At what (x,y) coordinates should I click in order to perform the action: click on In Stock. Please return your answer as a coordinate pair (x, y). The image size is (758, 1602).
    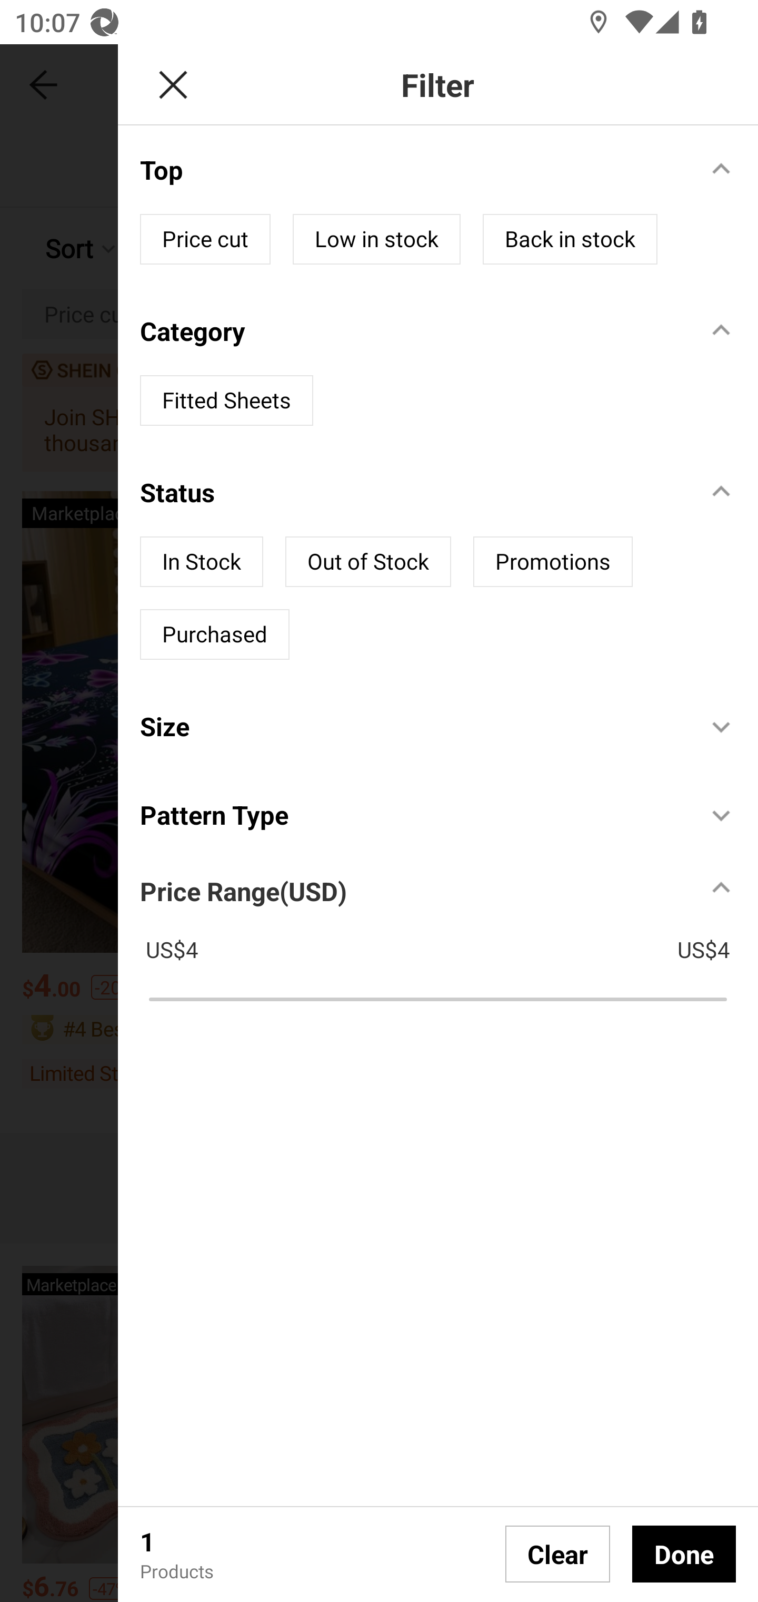
    Looking at the image, I should click on (201, 561).